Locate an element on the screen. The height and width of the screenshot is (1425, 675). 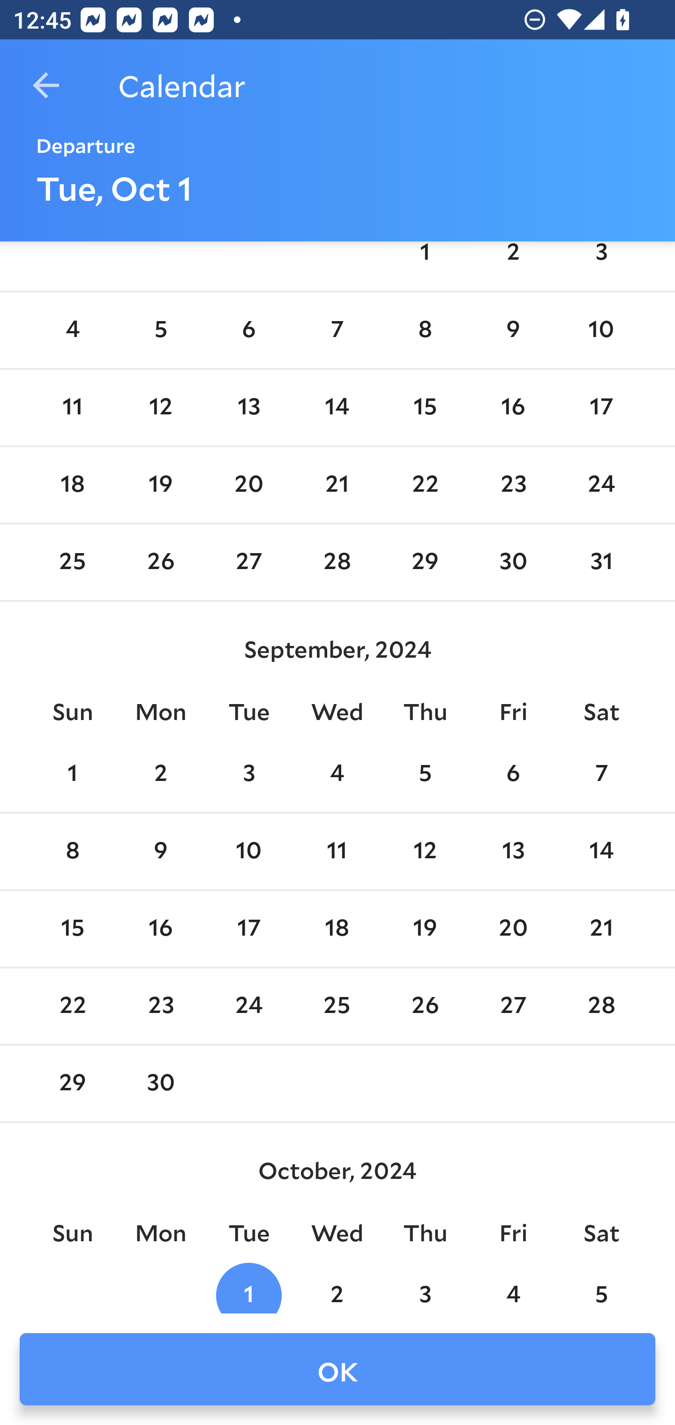
29 is located at coordinates (425, 562).